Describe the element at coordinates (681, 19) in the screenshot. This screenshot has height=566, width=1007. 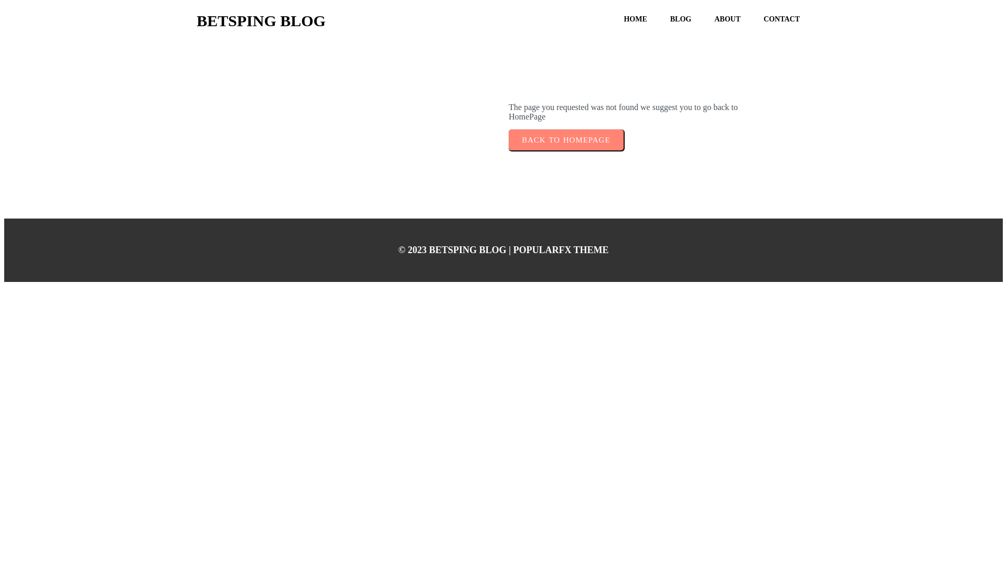
I see `BLOG` at that location.